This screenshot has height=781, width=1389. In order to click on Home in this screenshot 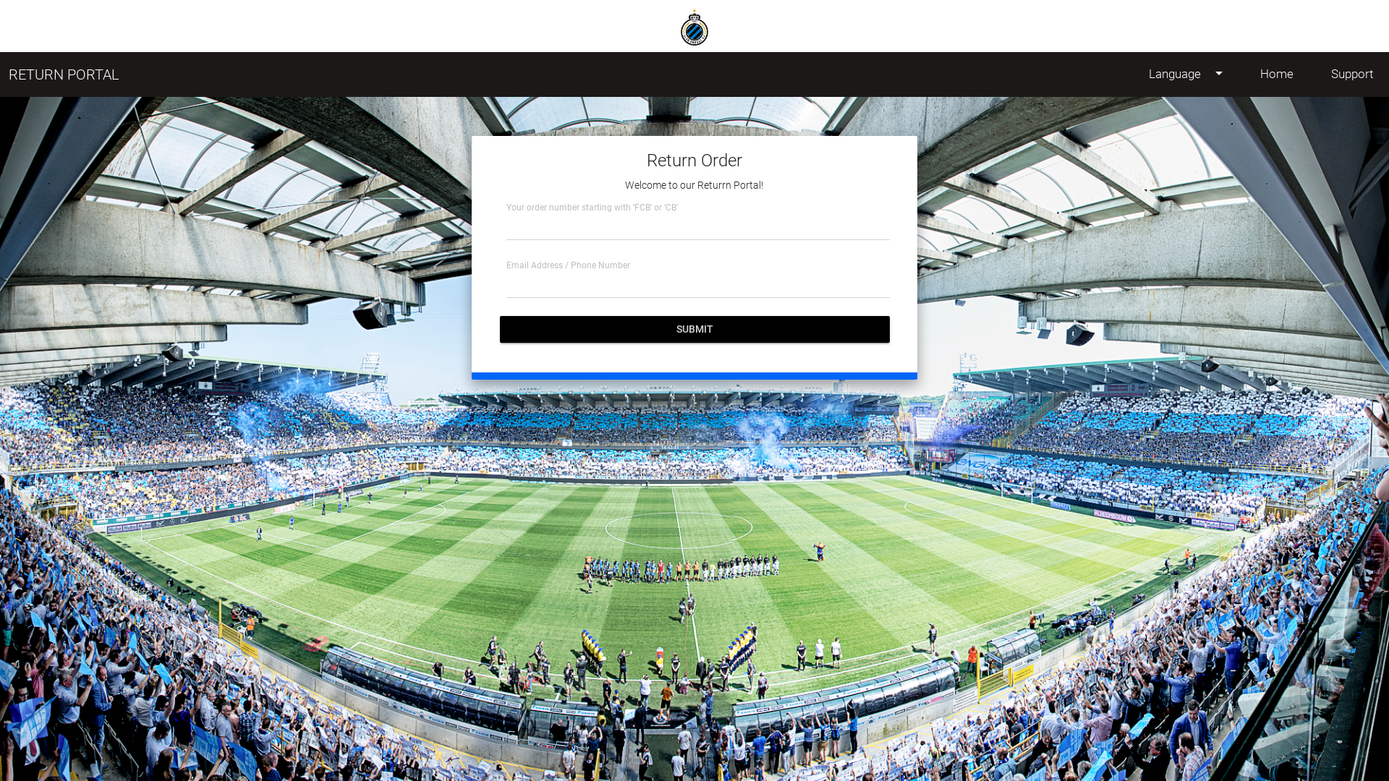, I will do `click(1277, 74)`.